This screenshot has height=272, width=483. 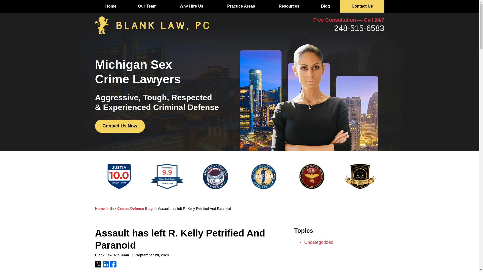 I want to click on Contact Us Now, so click(x=120, y=126).